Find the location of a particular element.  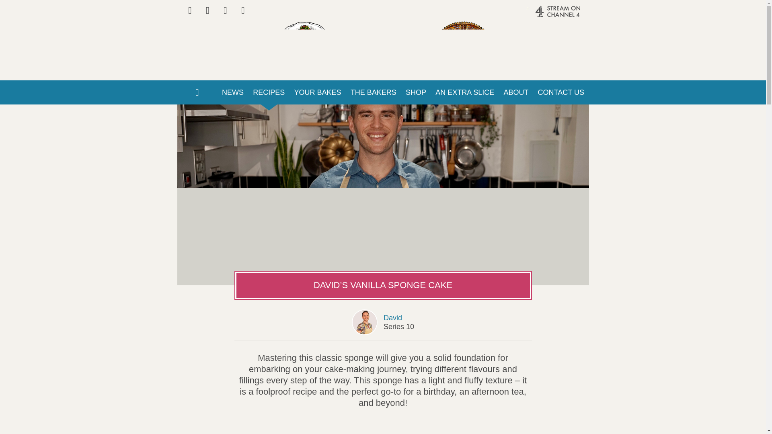

HOME is located at coordinates (197, 92).